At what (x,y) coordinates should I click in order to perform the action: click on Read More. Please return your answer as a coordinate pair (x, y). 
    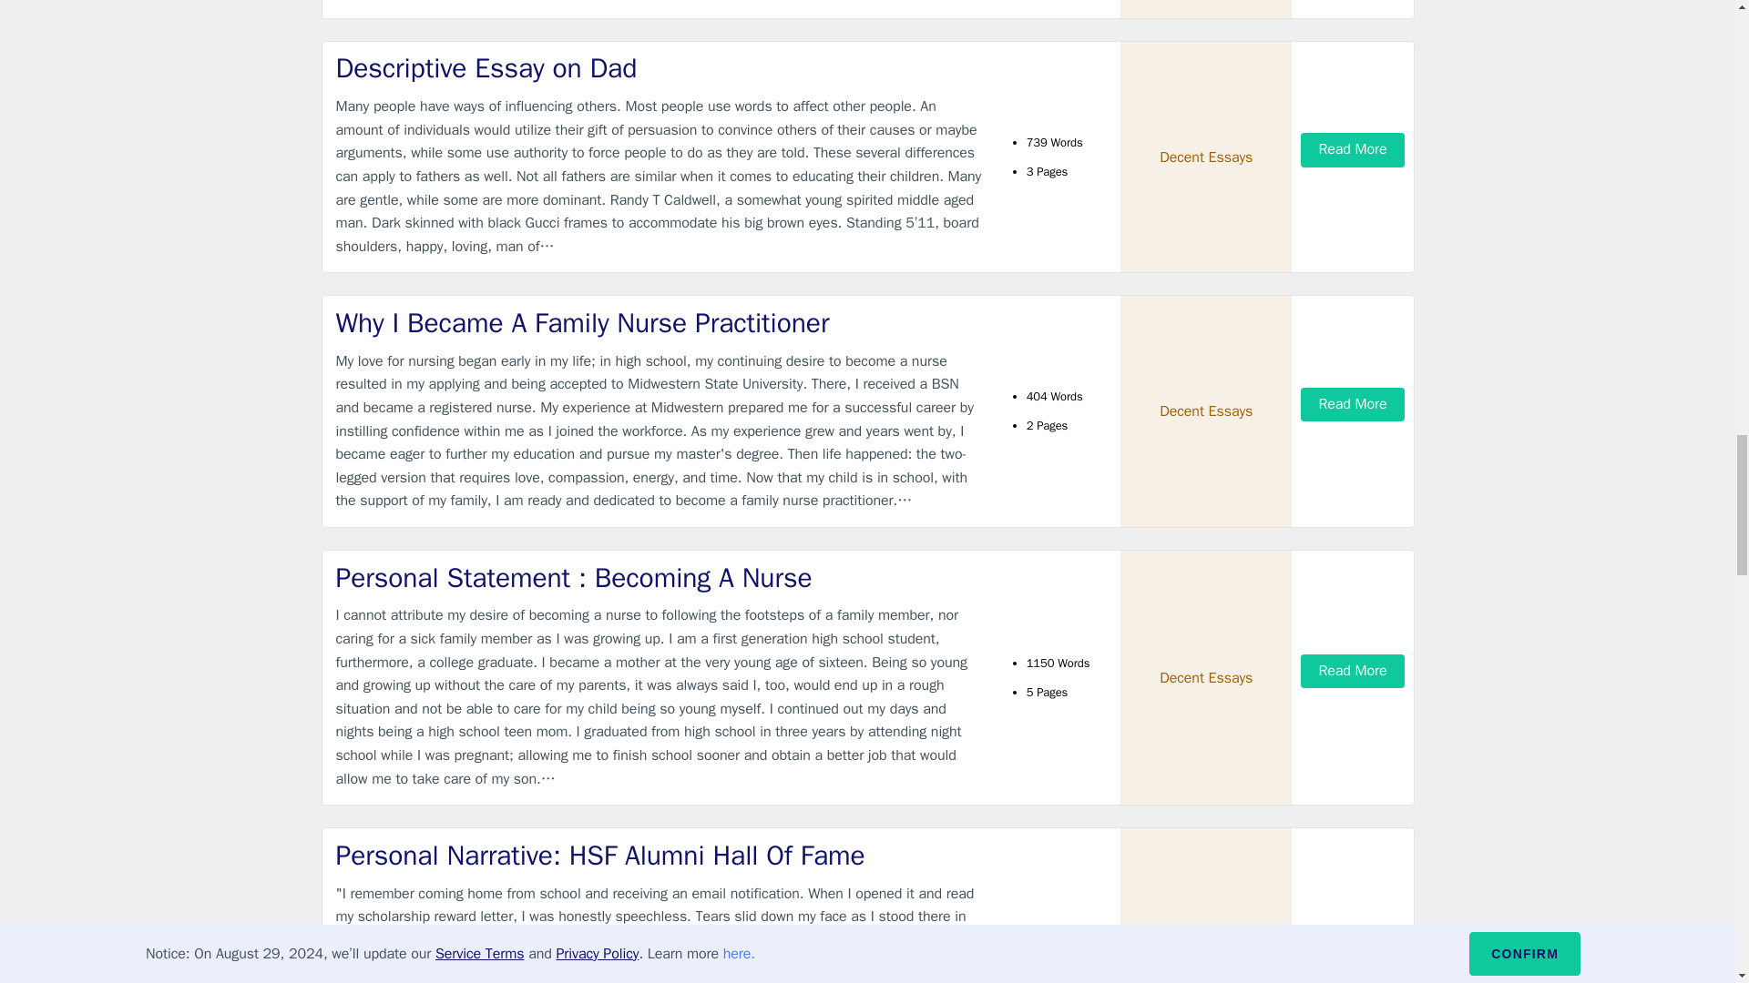
    Looking at the image, I should click on (1352, 672).